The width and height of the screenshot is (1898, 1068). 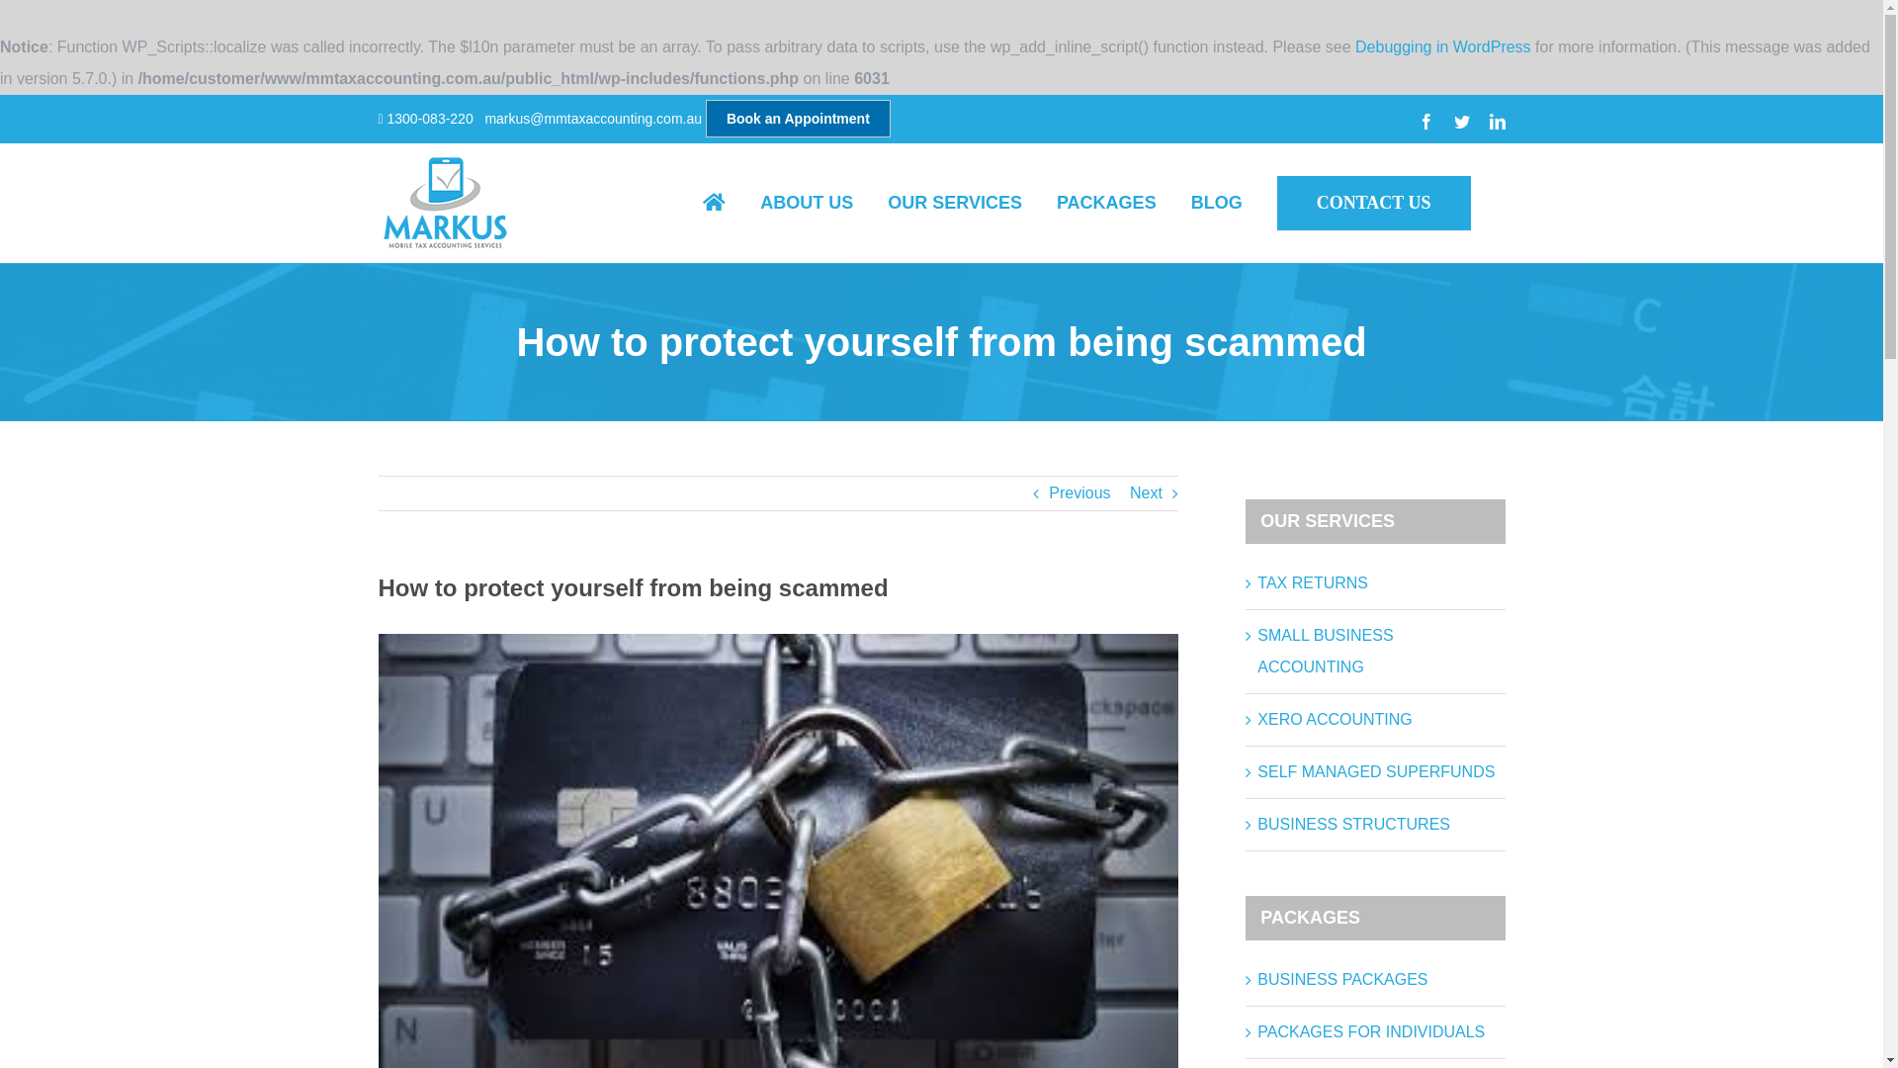 I want to click on XERO ACCOUNTING, so click(x=1335, y=720).